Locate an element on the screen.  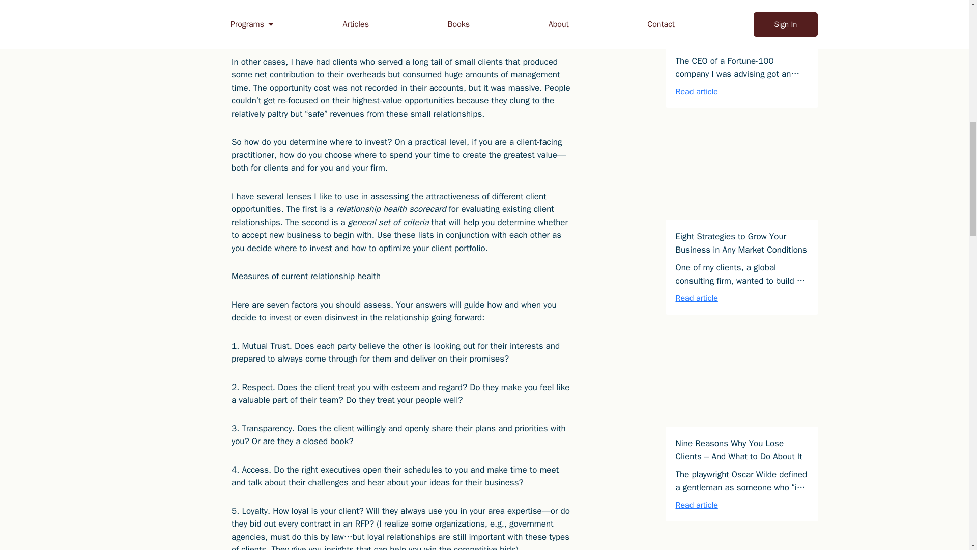
Read article is located at coordinates (697, 505).